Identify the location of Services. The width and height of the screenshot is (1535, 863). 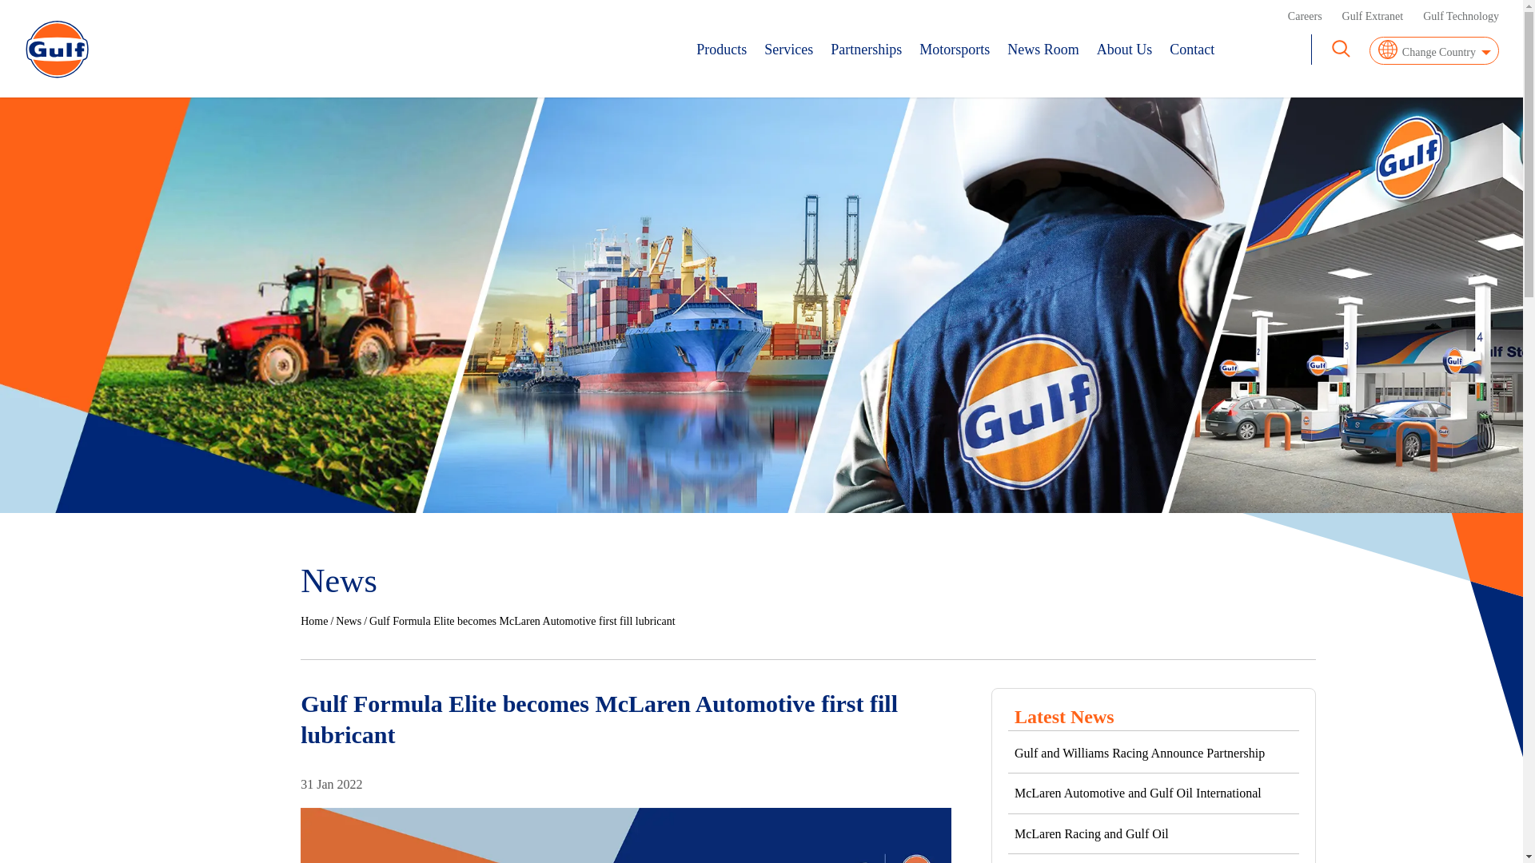
(788, 50).